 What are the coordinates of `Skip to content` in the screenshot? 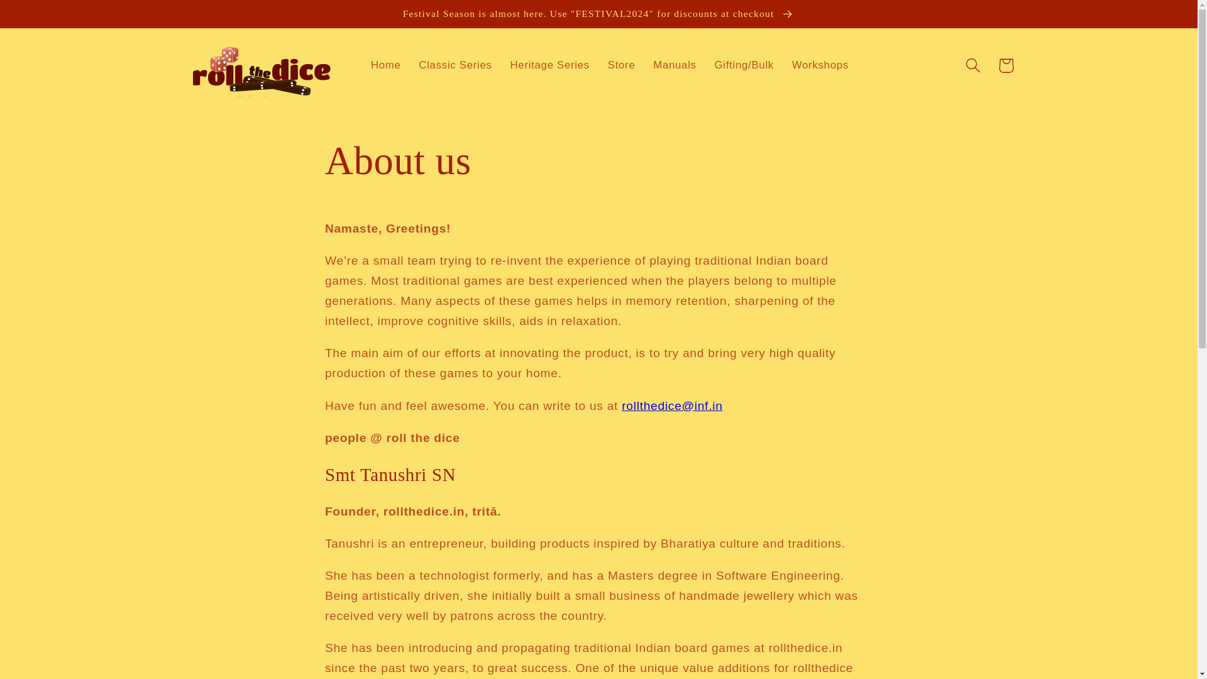 It's located at (47, 18).